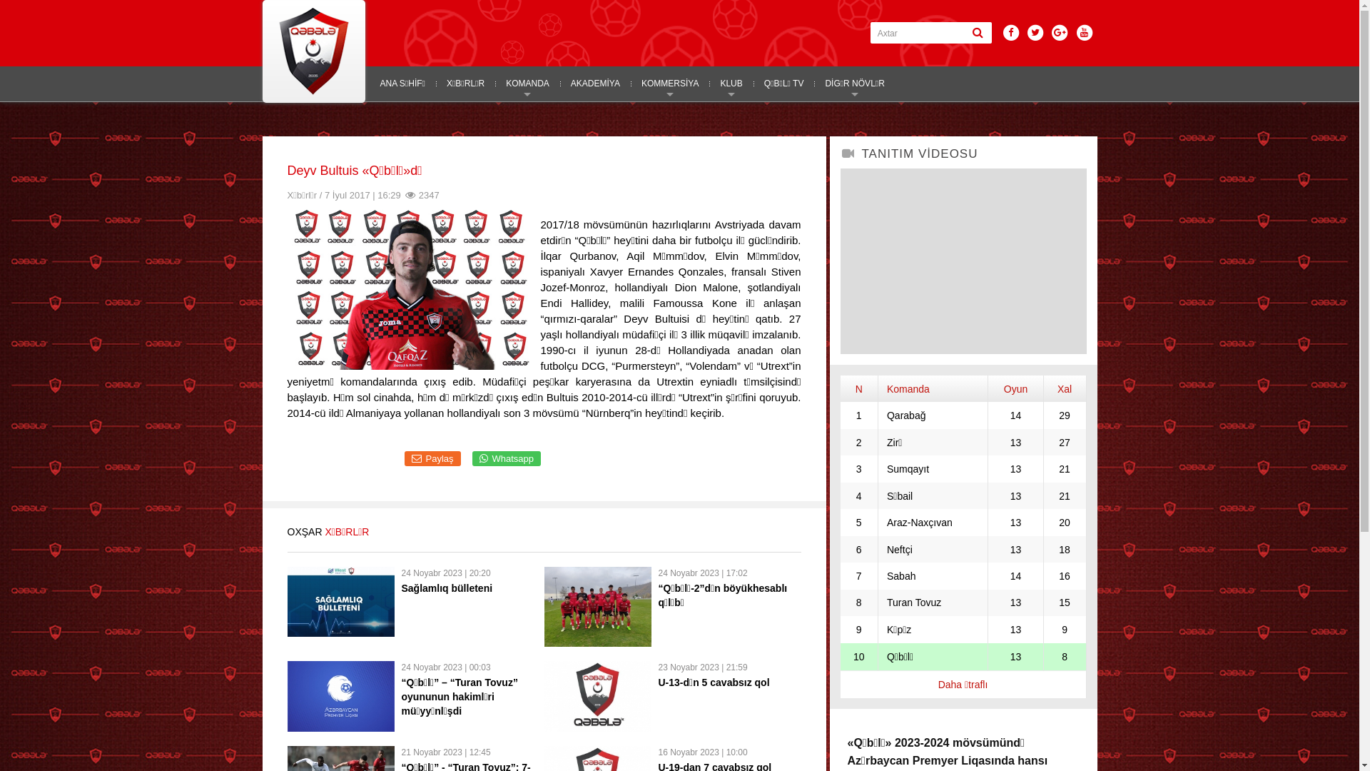  What do you see at coordinates (528, 84) in the screenshot?
I see `+
KOMANDA` at bounding box center [528, 84].